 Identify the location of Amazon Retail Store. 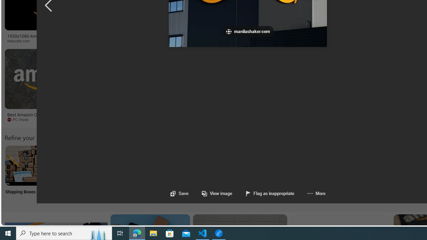
(290, 165).